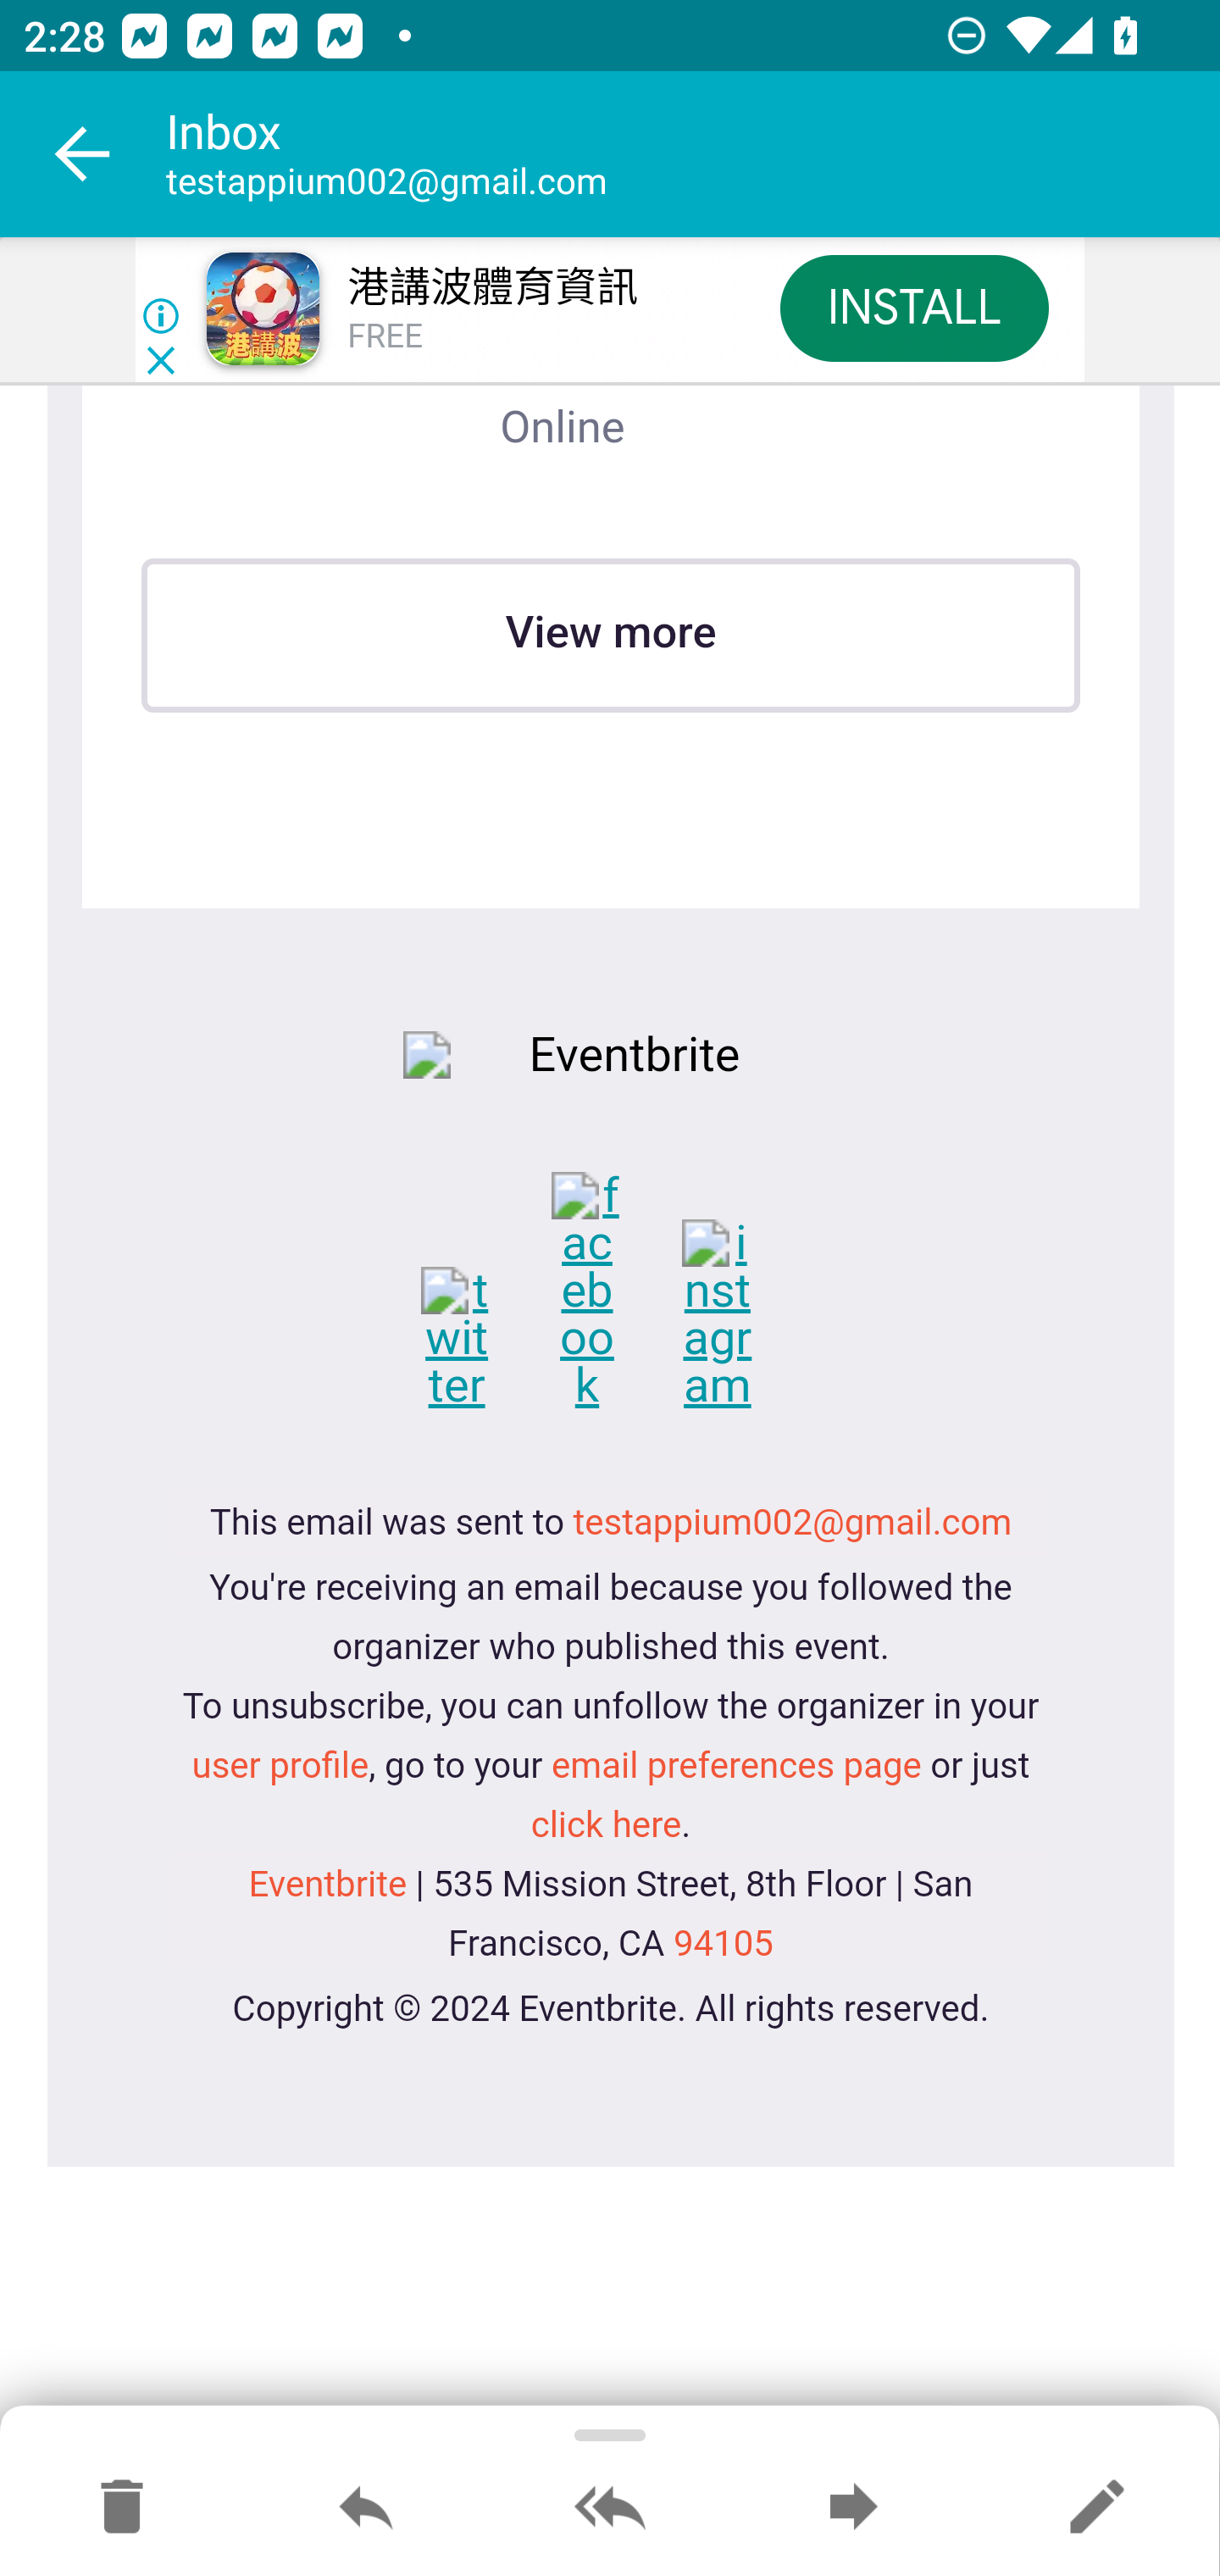 Image resolution: width=1220 pixels, height=2576 pixels. I want to click on 94105, so click(721, 1944).